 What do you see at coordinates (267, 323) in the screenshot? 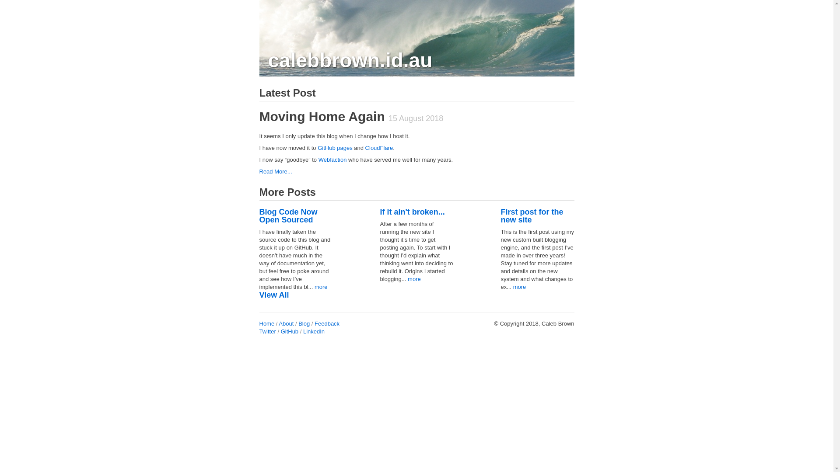
I see `Home` at bounding box center [267, 323].